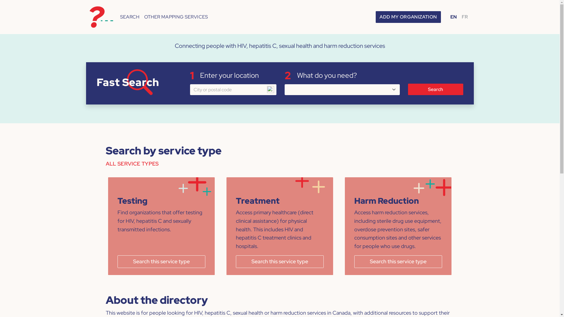 This screenshot has height=317, width=564. I want to click on SEARCH, so click(130, 17).